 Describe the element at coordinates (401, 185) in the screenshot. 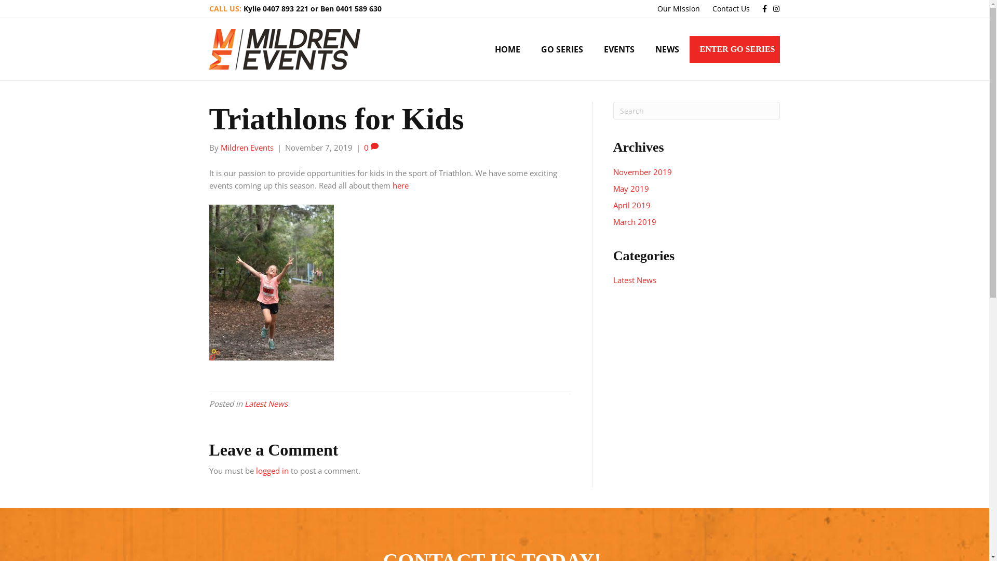

I see `here` at that location.